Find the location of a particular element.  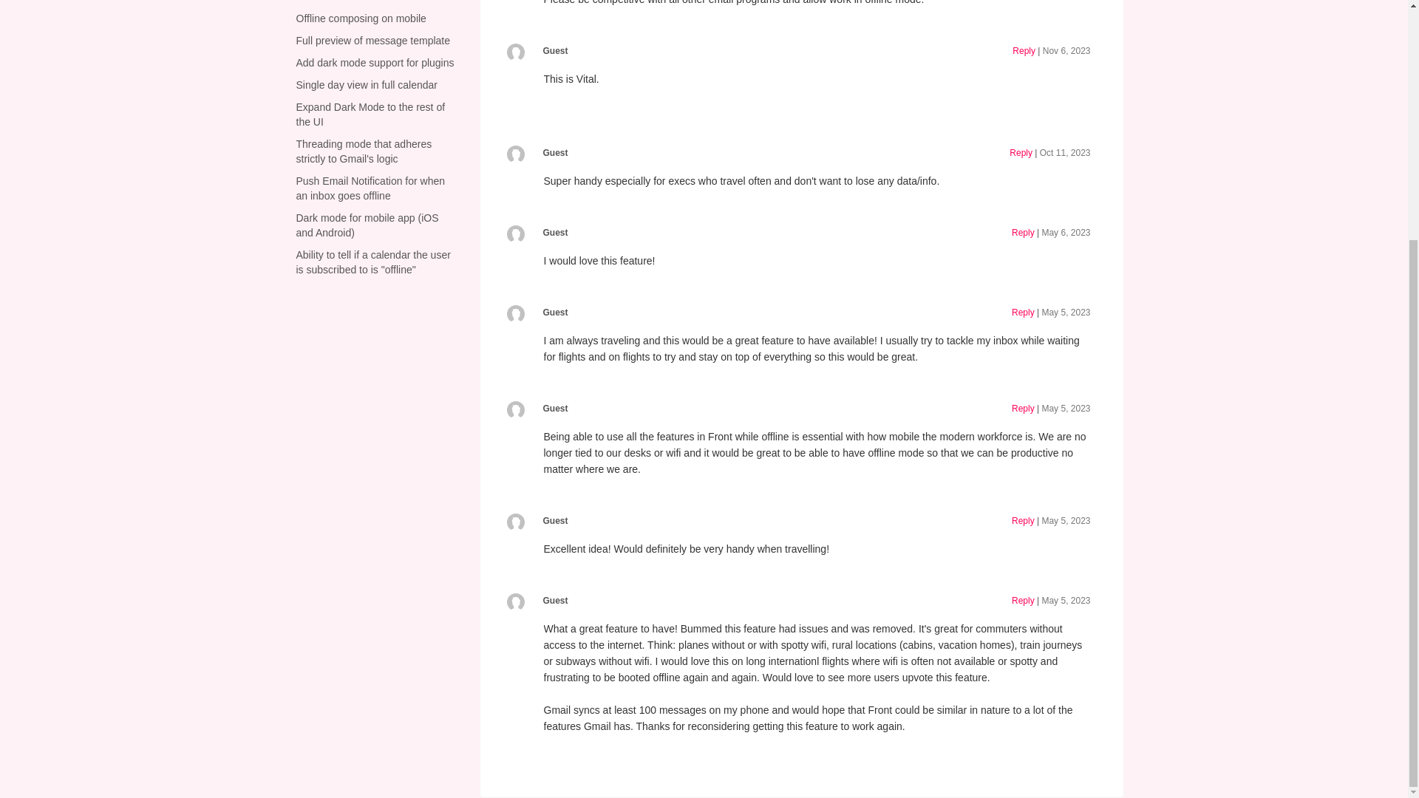

Reply is located at coordinates (1021, 152).